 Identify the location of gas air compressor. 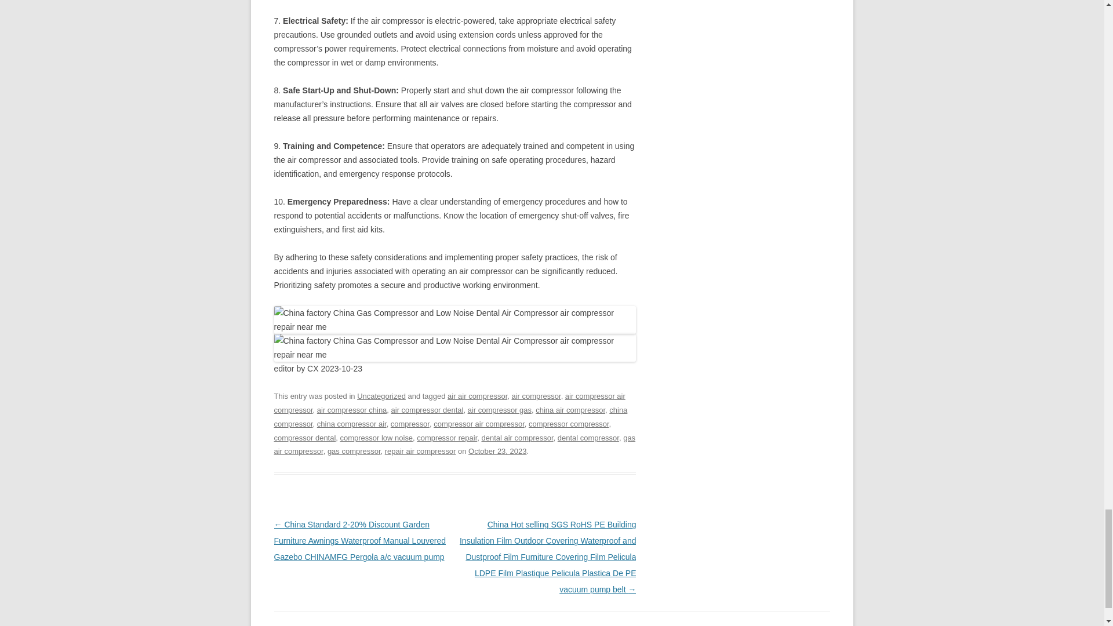
(454, 444).